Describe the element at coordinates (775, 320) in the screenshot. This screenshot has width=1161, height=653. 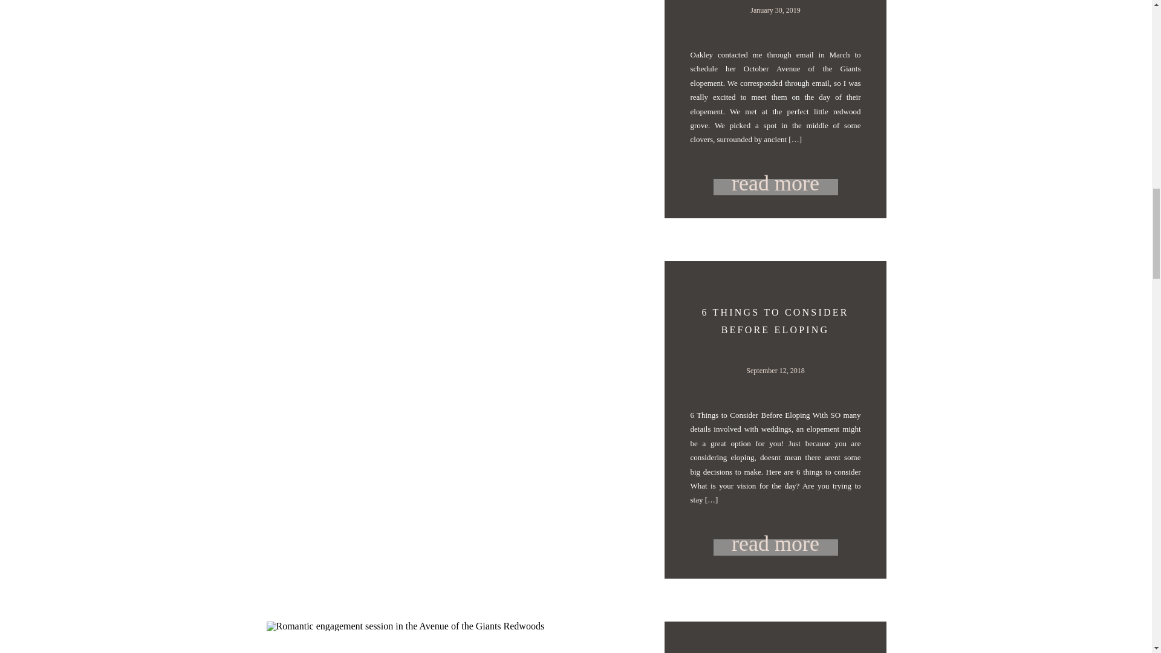
I see `6 THINGS TO CONSIDER BEFORE ELOPING` at that location.